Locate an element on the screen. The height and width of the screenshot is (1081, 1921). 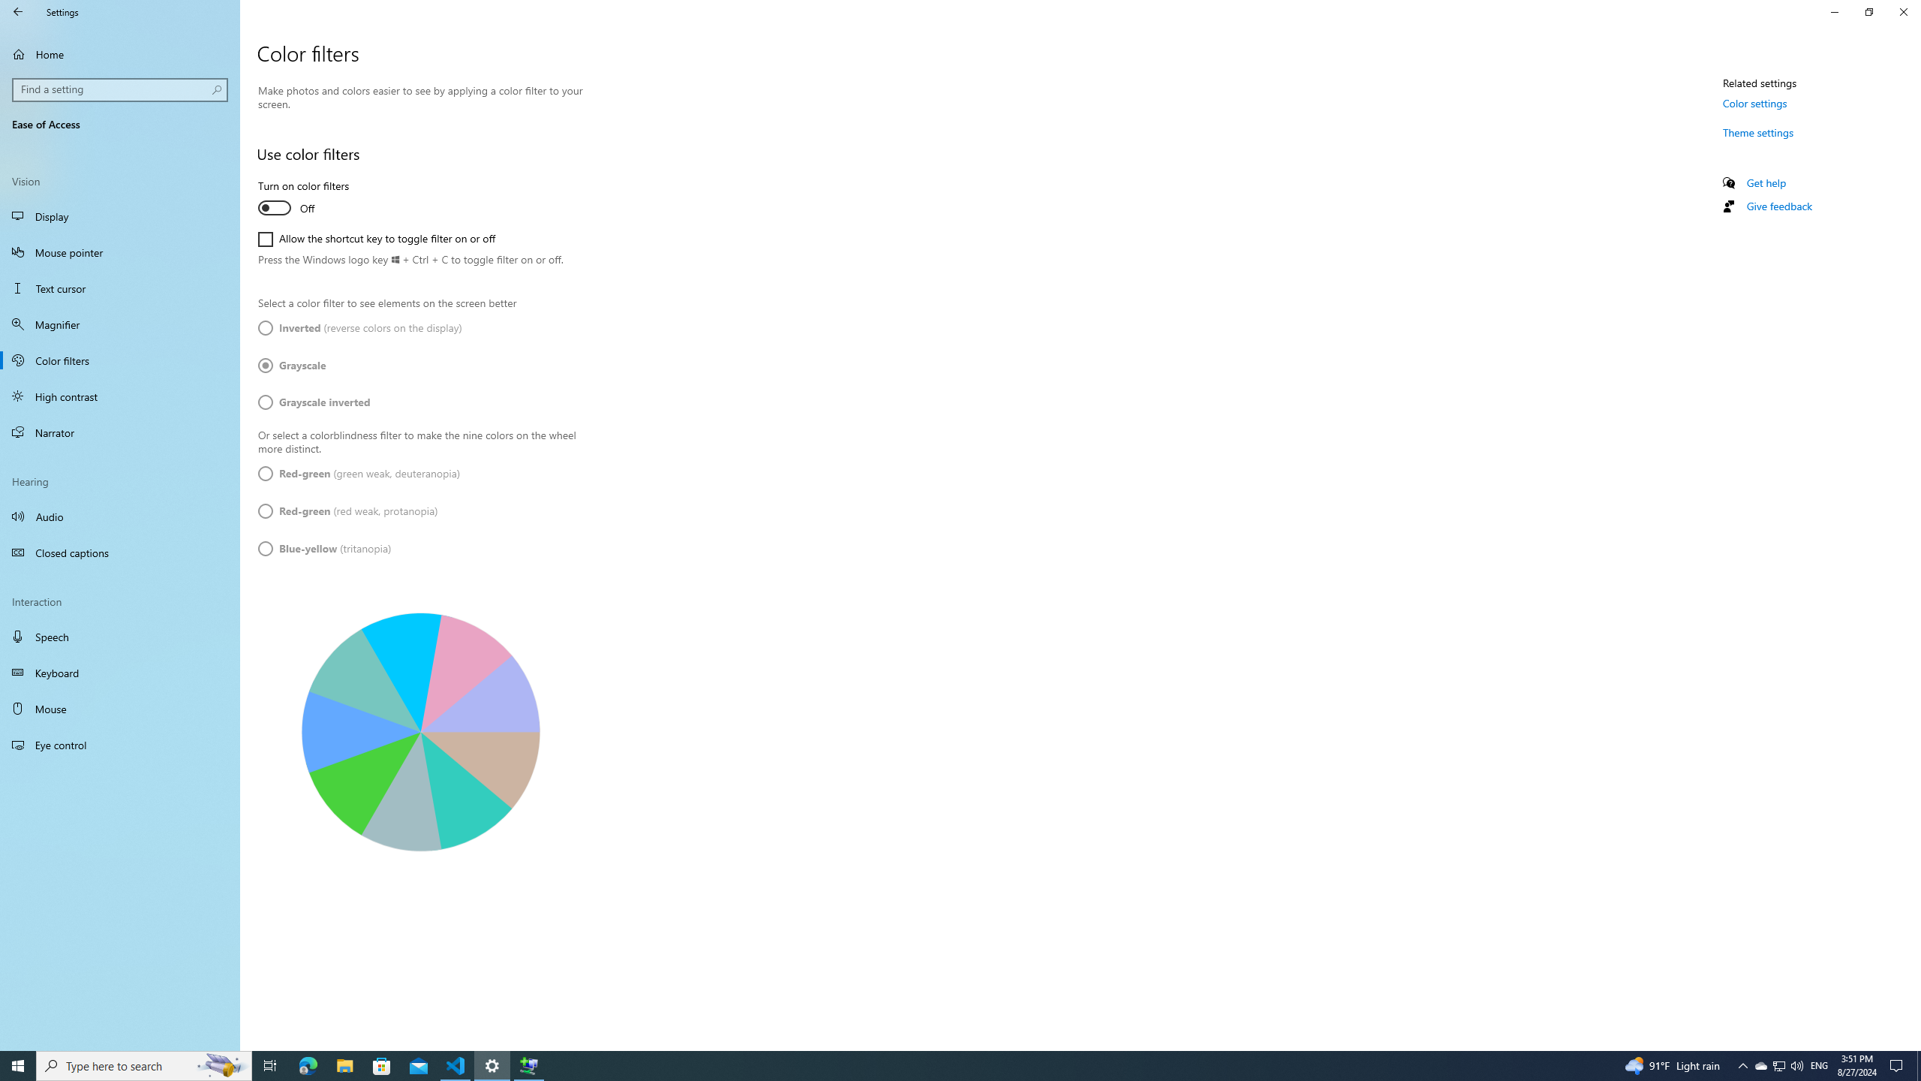
Red-green (red weak, protanopia) is located at coordinates (347, 512).